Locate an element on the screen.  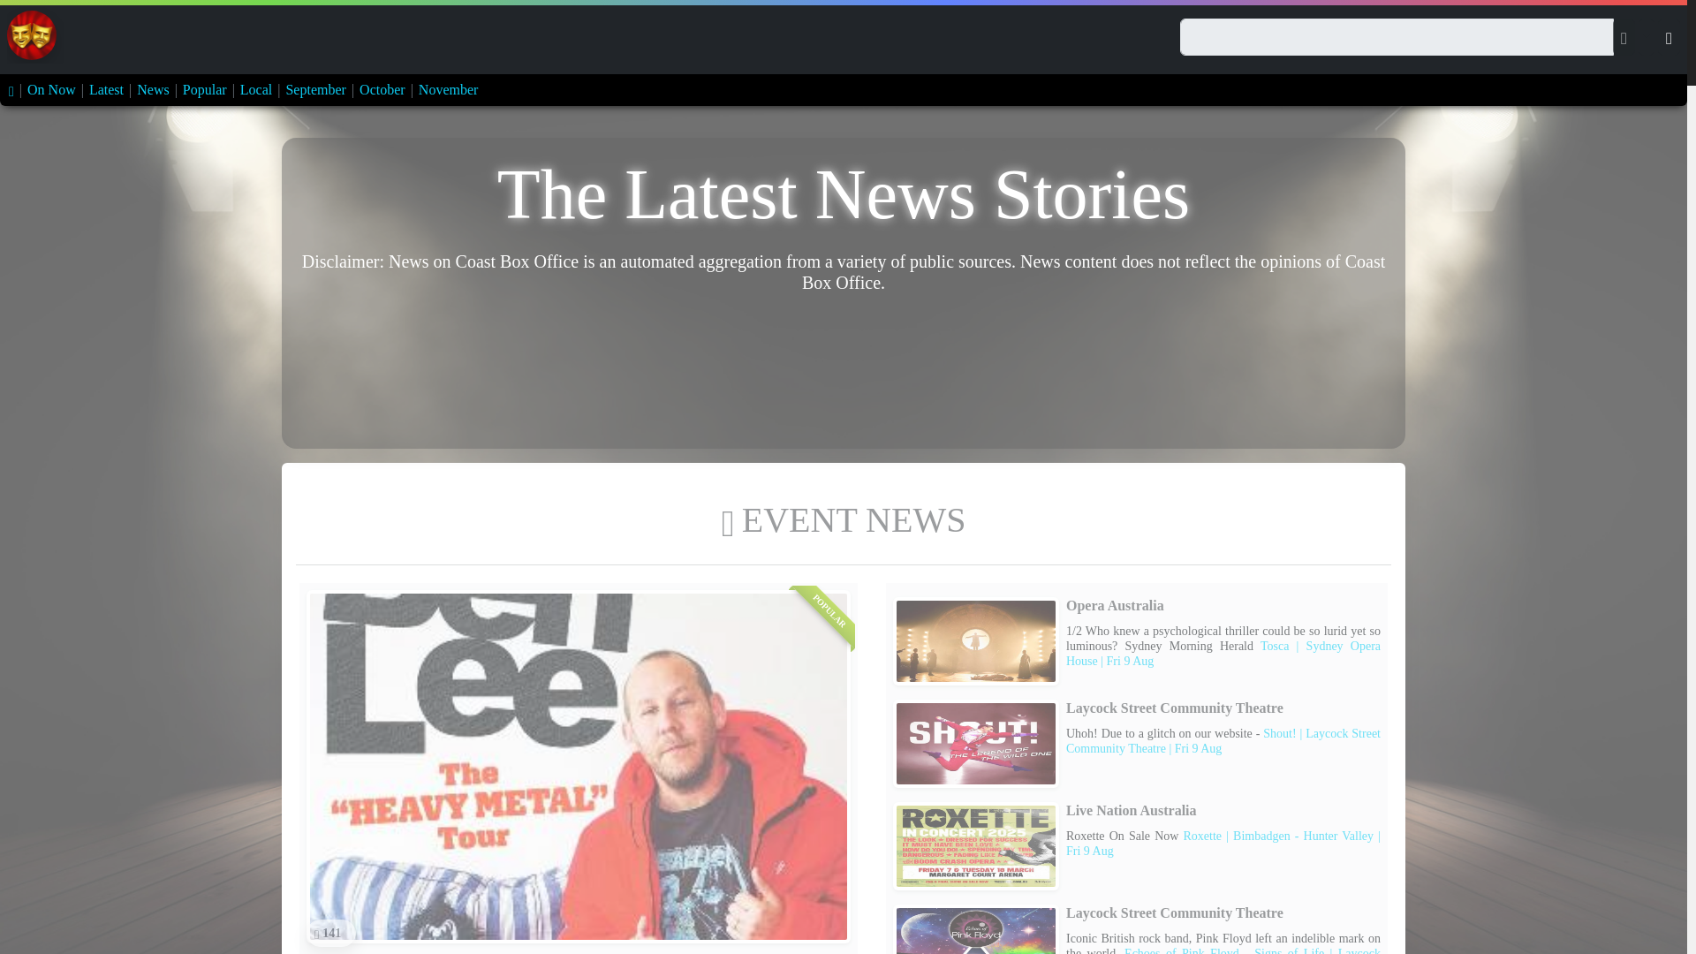
Laycock Street Community Theatre is located at coordinates (975, 744).